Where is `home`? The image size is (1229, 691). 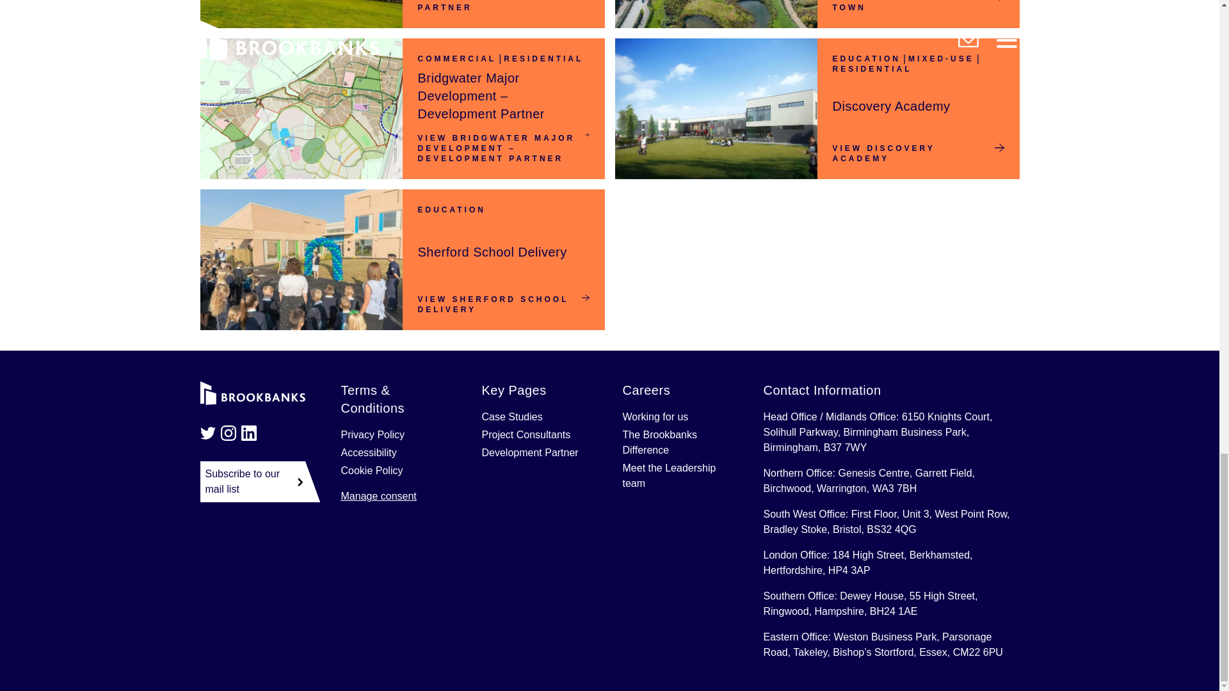 home is located at coordinates (252, 393).